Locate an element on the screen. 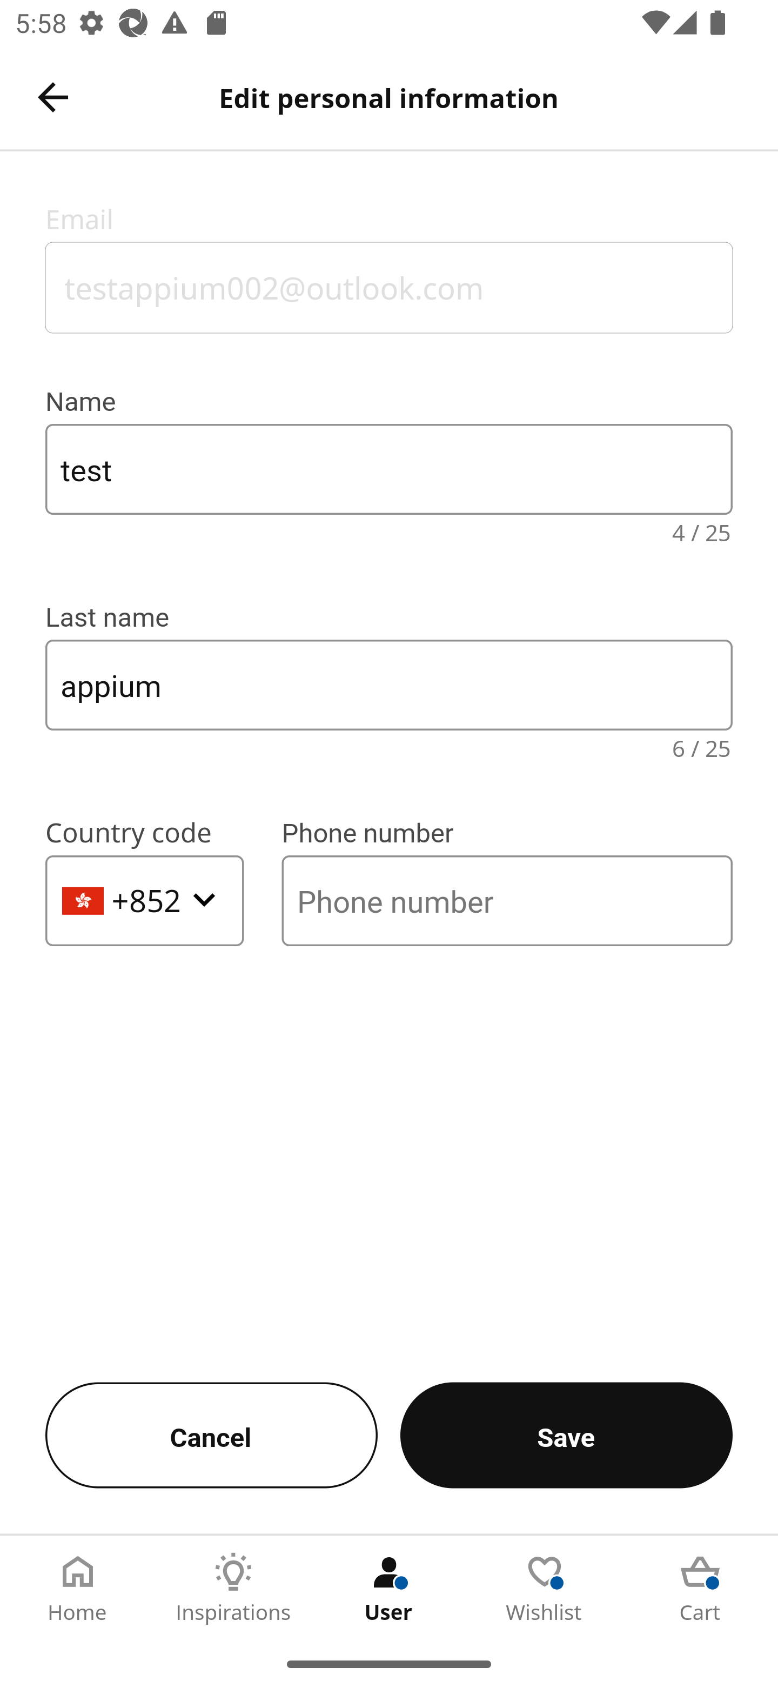 This screenshot has height=1687, width=778. Cancel is located at coordinates (211, 1435).